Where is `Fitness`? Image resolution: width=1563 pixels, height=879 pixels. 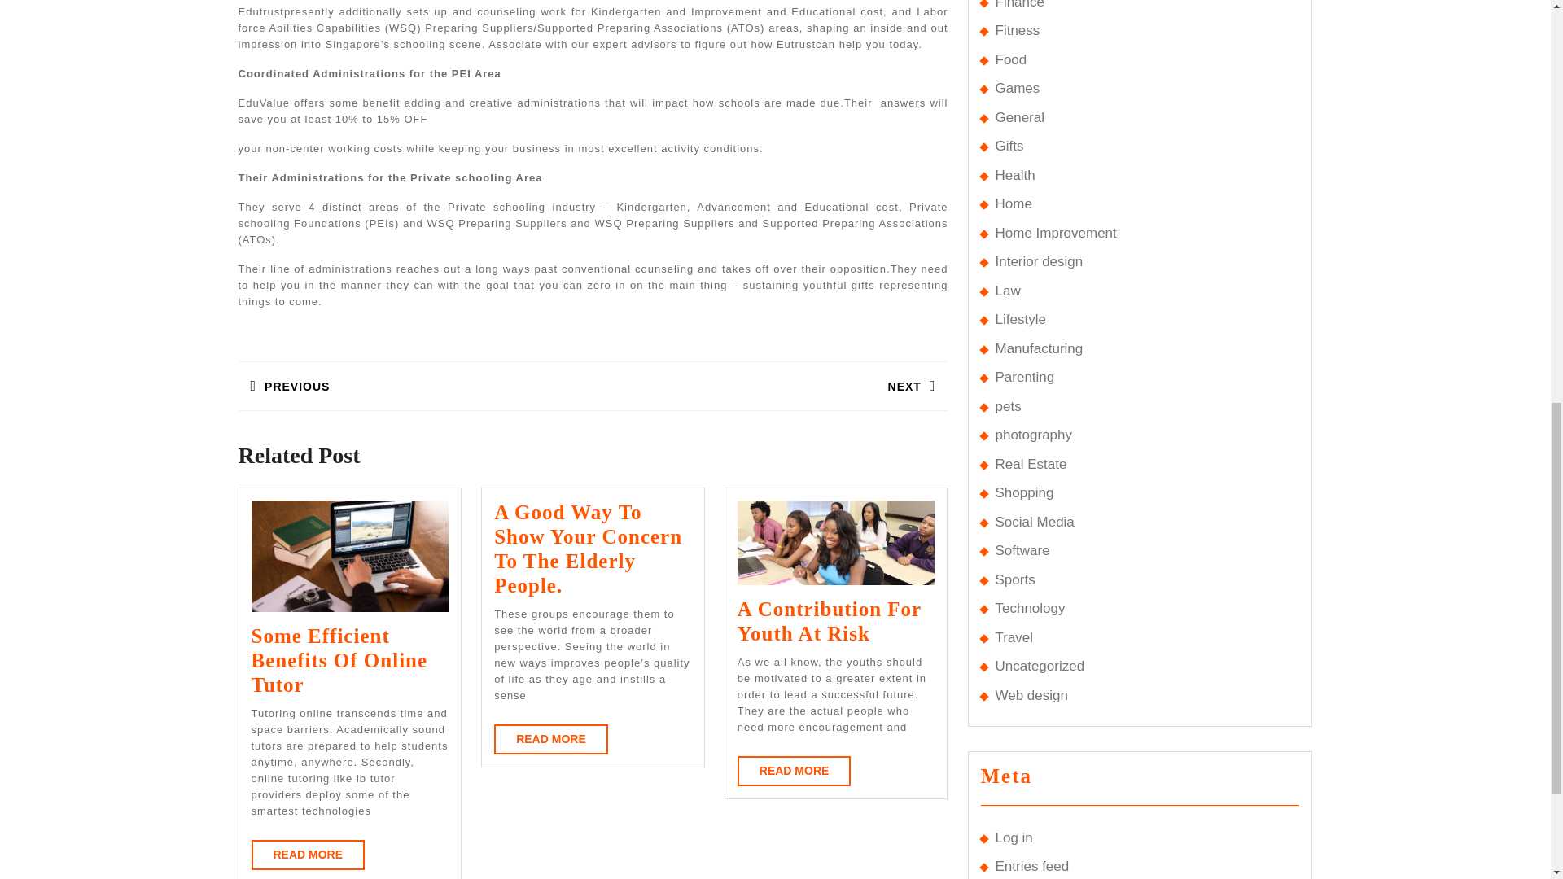 Fitness is located at coordinates (1016, 31).